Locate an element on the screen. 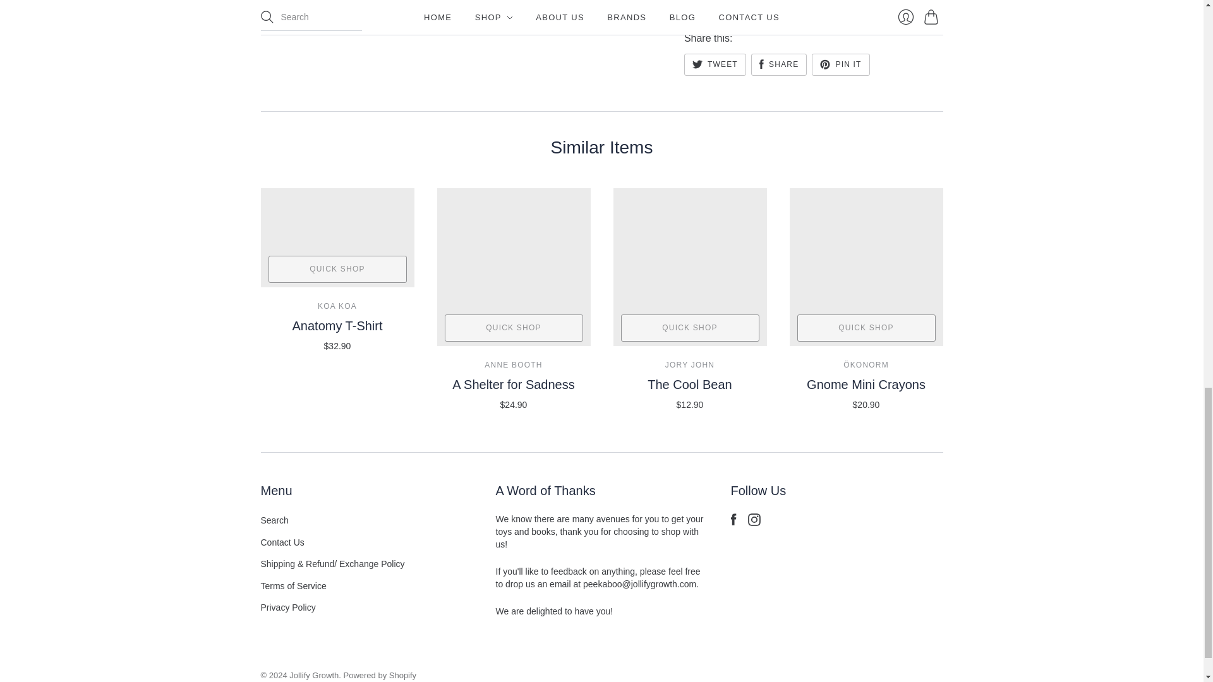  Jory John is located at coordinates (689, 365).